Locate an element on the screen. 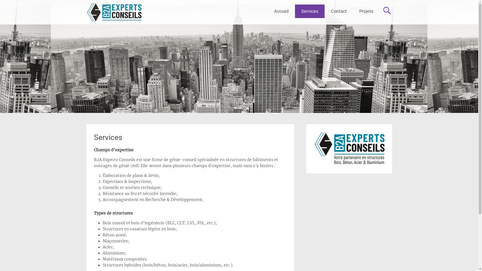  Accueil is located at coordinates (281, 11).